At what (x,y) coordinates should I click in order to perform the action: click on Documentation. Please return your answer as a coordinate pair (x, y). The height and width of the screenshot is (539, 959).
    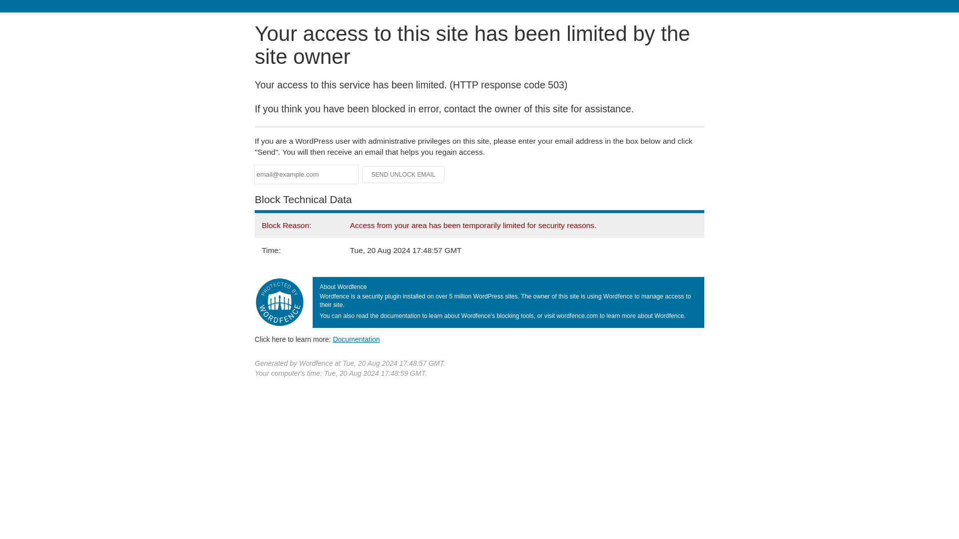
    Looking at the image, I should click on (356, 339).